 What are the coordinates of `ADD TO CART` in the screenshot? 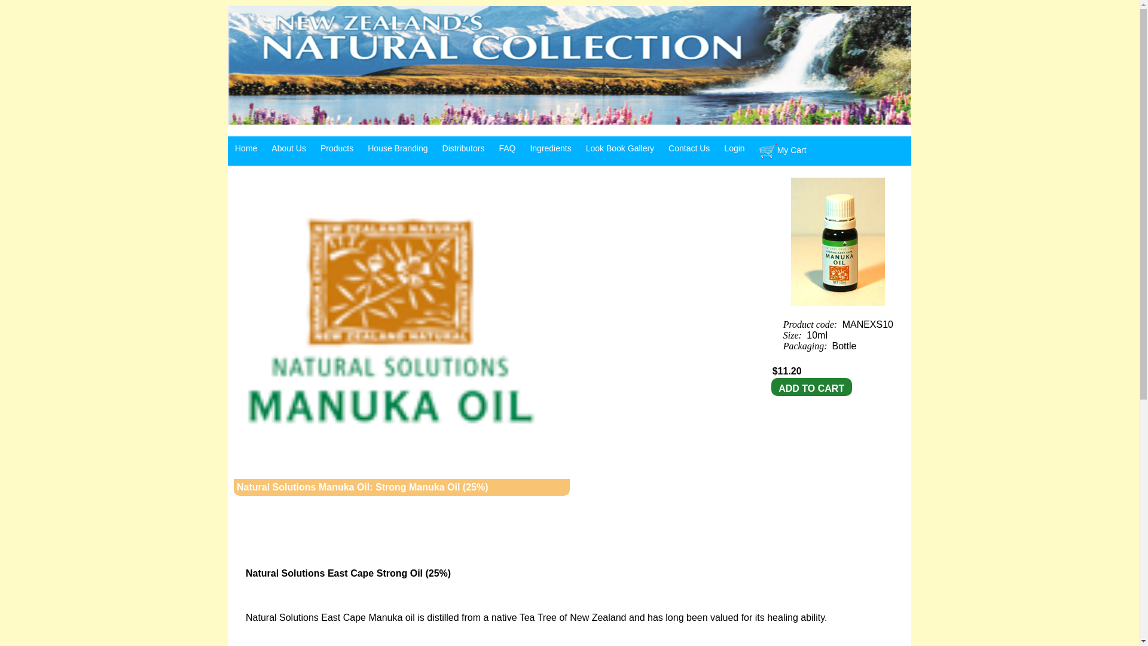 It's located at (811, 389).